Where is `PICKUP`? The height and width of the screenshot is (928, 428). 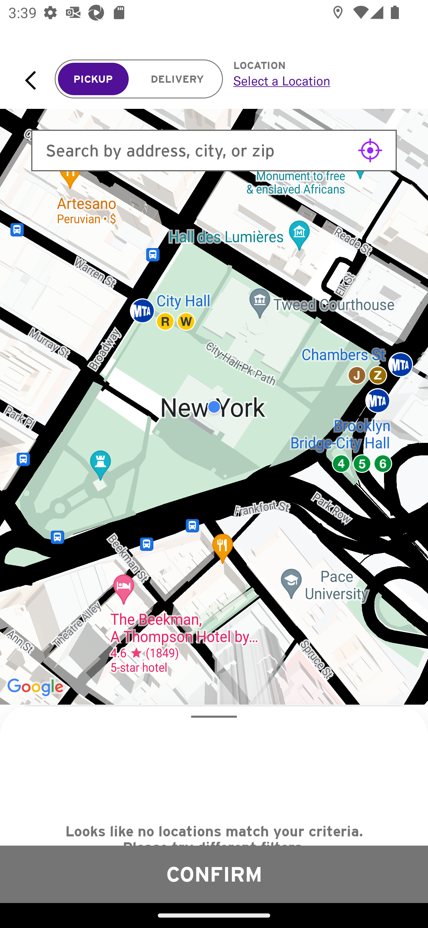
PICKUP is located at coordinates (93, 79).